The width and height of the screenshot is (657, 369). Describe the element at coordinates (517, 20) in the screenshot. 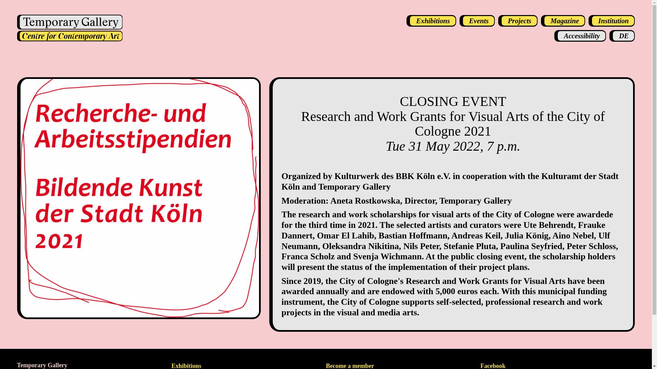

I see `Projects` at that location.